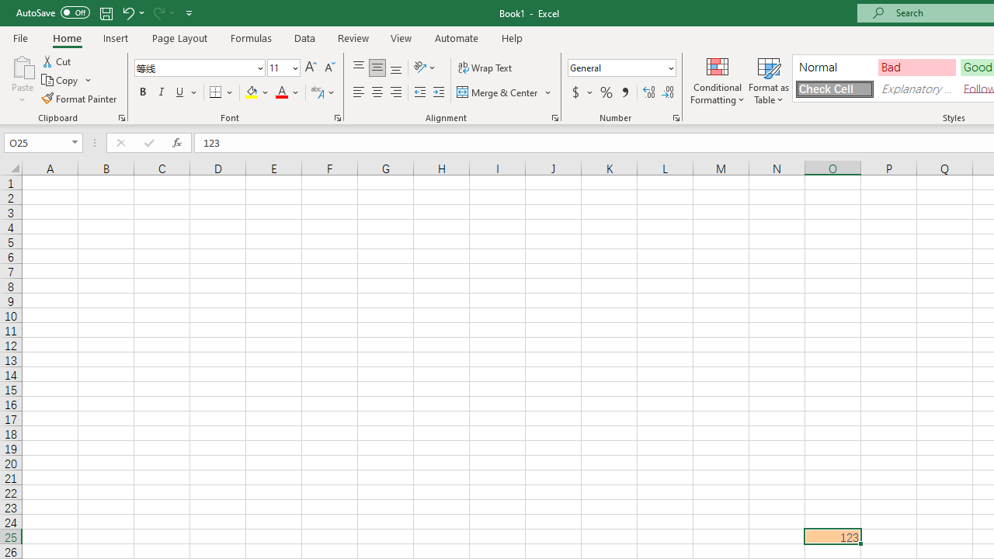 The height and width of the screenshot is (559, 994). Describe the element at coordinates (57, 61) in the screenshot. I see `Cut` at that location.